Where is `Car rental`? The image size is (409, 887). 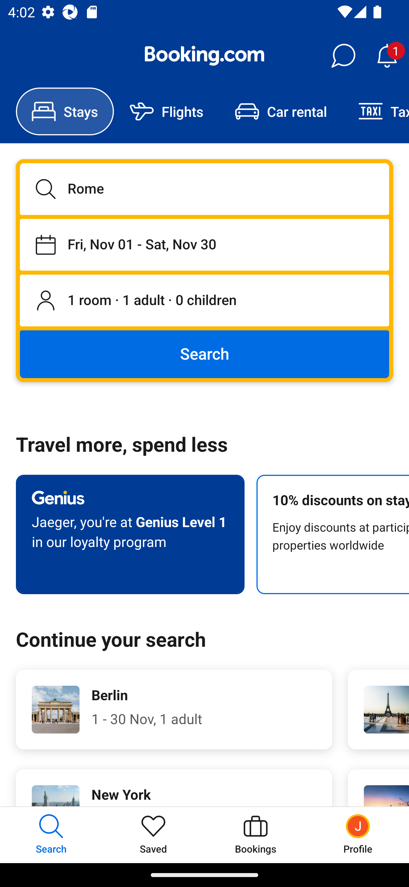 Car rental is located at coordinates (281, 111).